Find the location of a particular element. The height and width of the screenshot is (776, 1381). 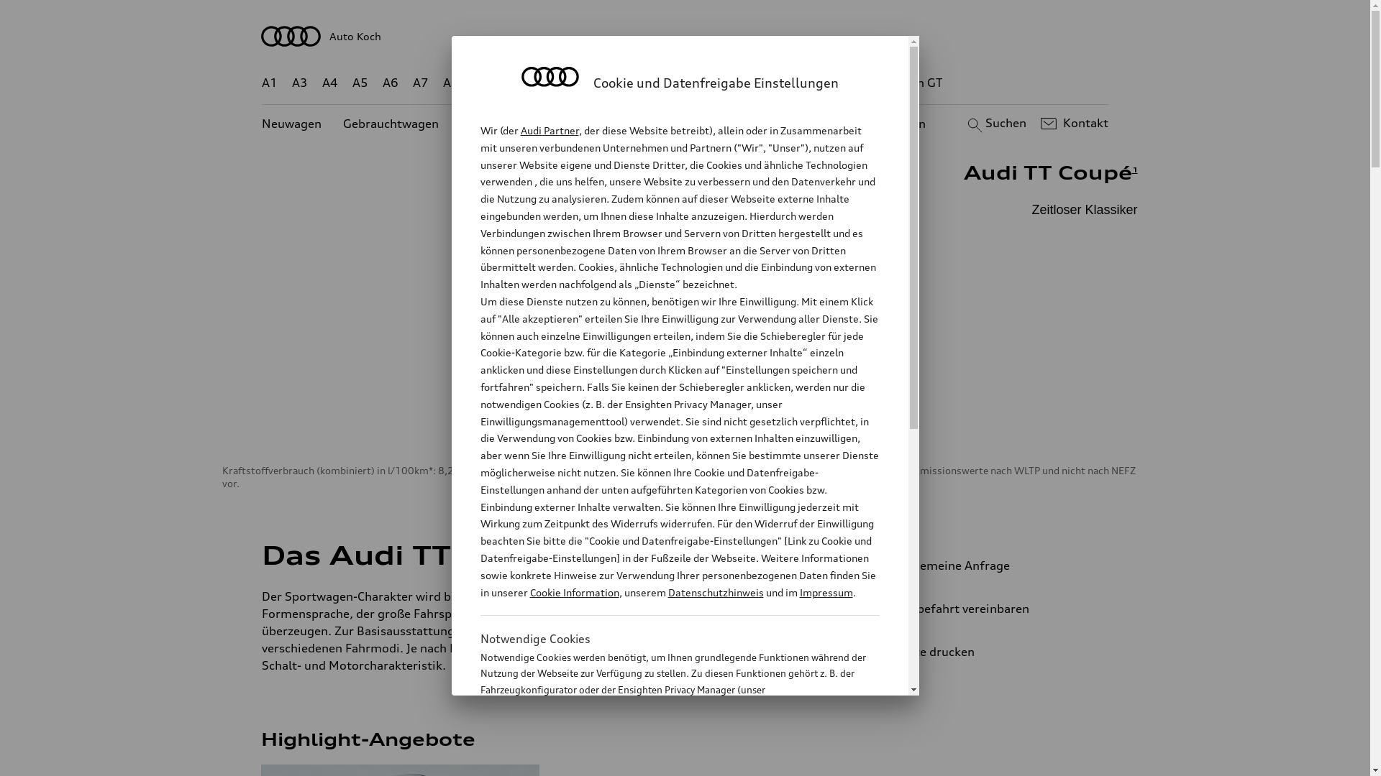

Angebote is located at coordinates (603, 124).